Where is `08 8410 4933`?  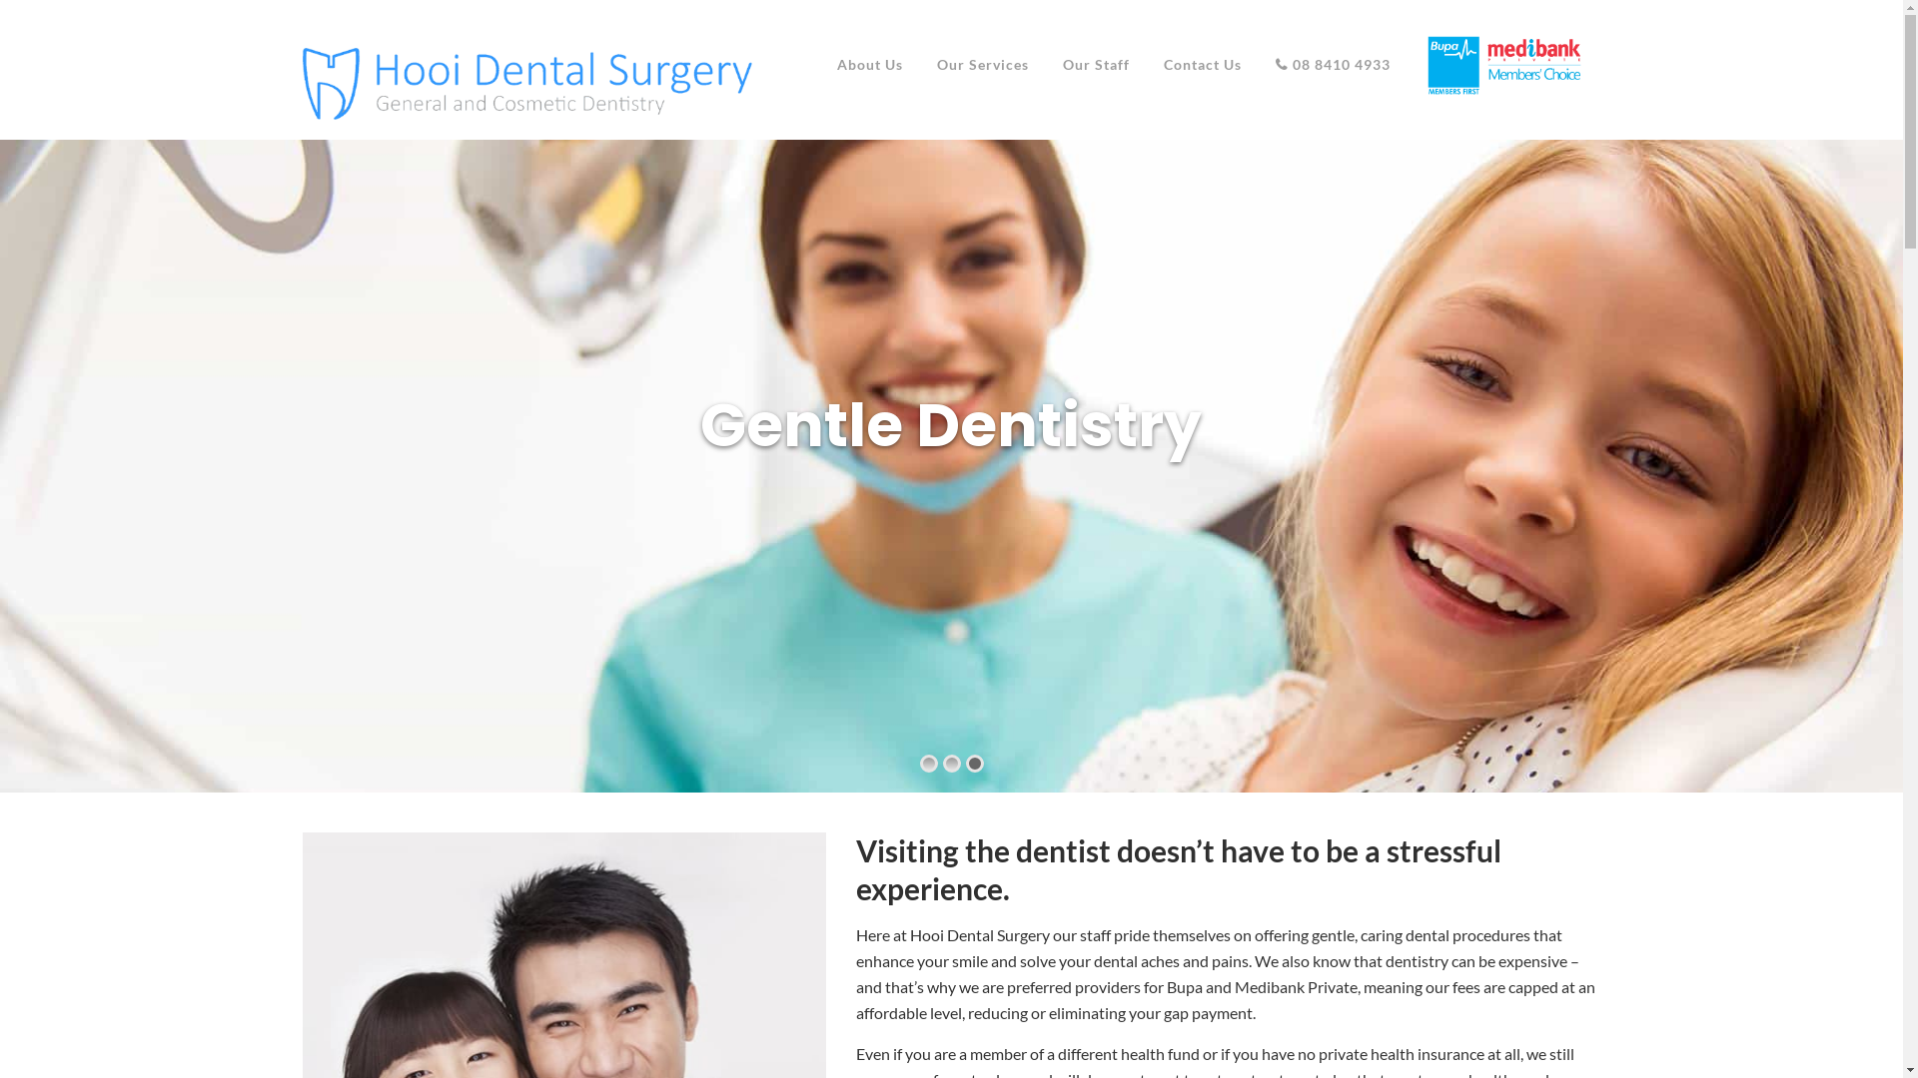
08 8410 4933 is located at coordinates (1333, 65).